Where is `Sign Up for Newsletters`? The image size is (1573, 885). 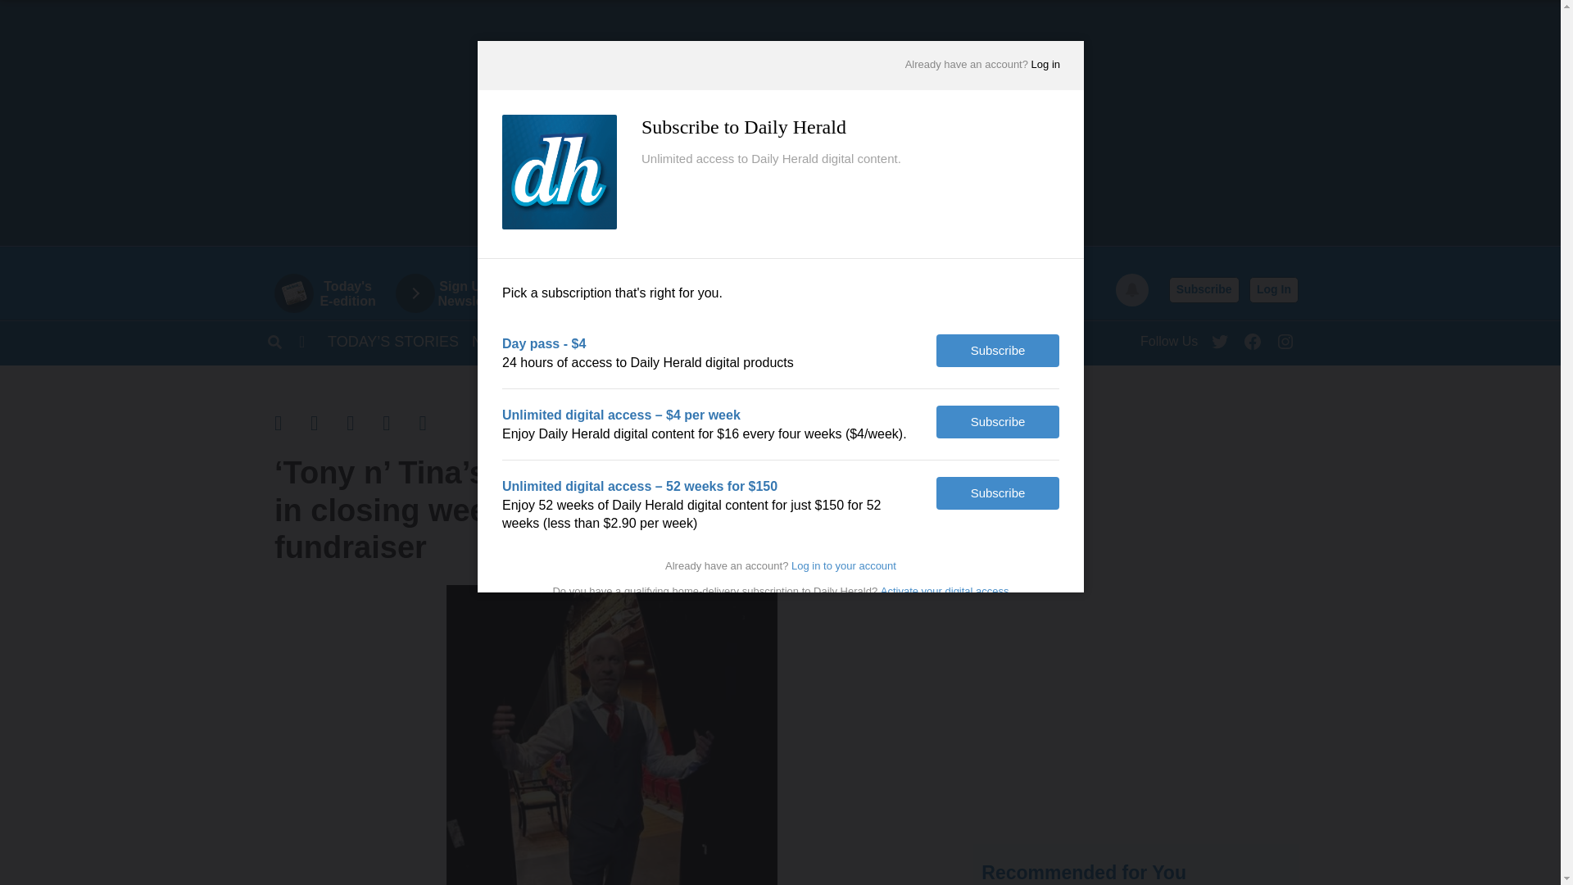 Sign Up for Newsletters is located at coordinates (461, 293).